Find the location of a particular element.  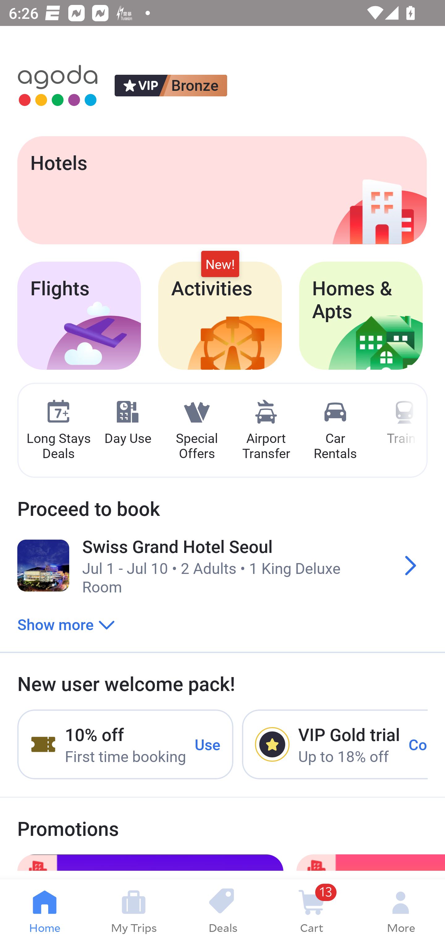

New! is located at coordinates (220, 264).